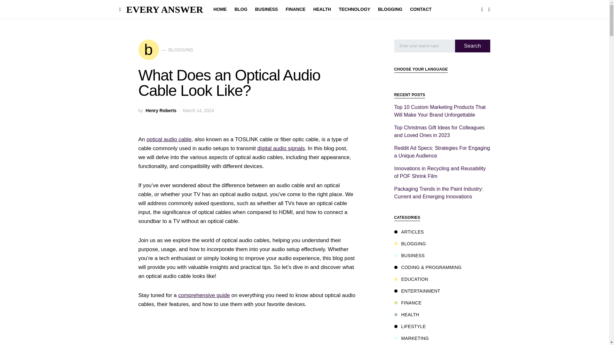 The width and height of the screenshot is (614, 345). I want to click on HOME, so click(222, 10).